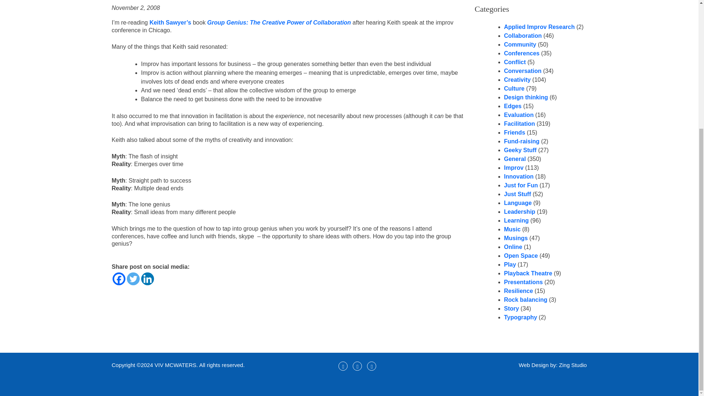  I want to click on Conferences, so click(521, 54).